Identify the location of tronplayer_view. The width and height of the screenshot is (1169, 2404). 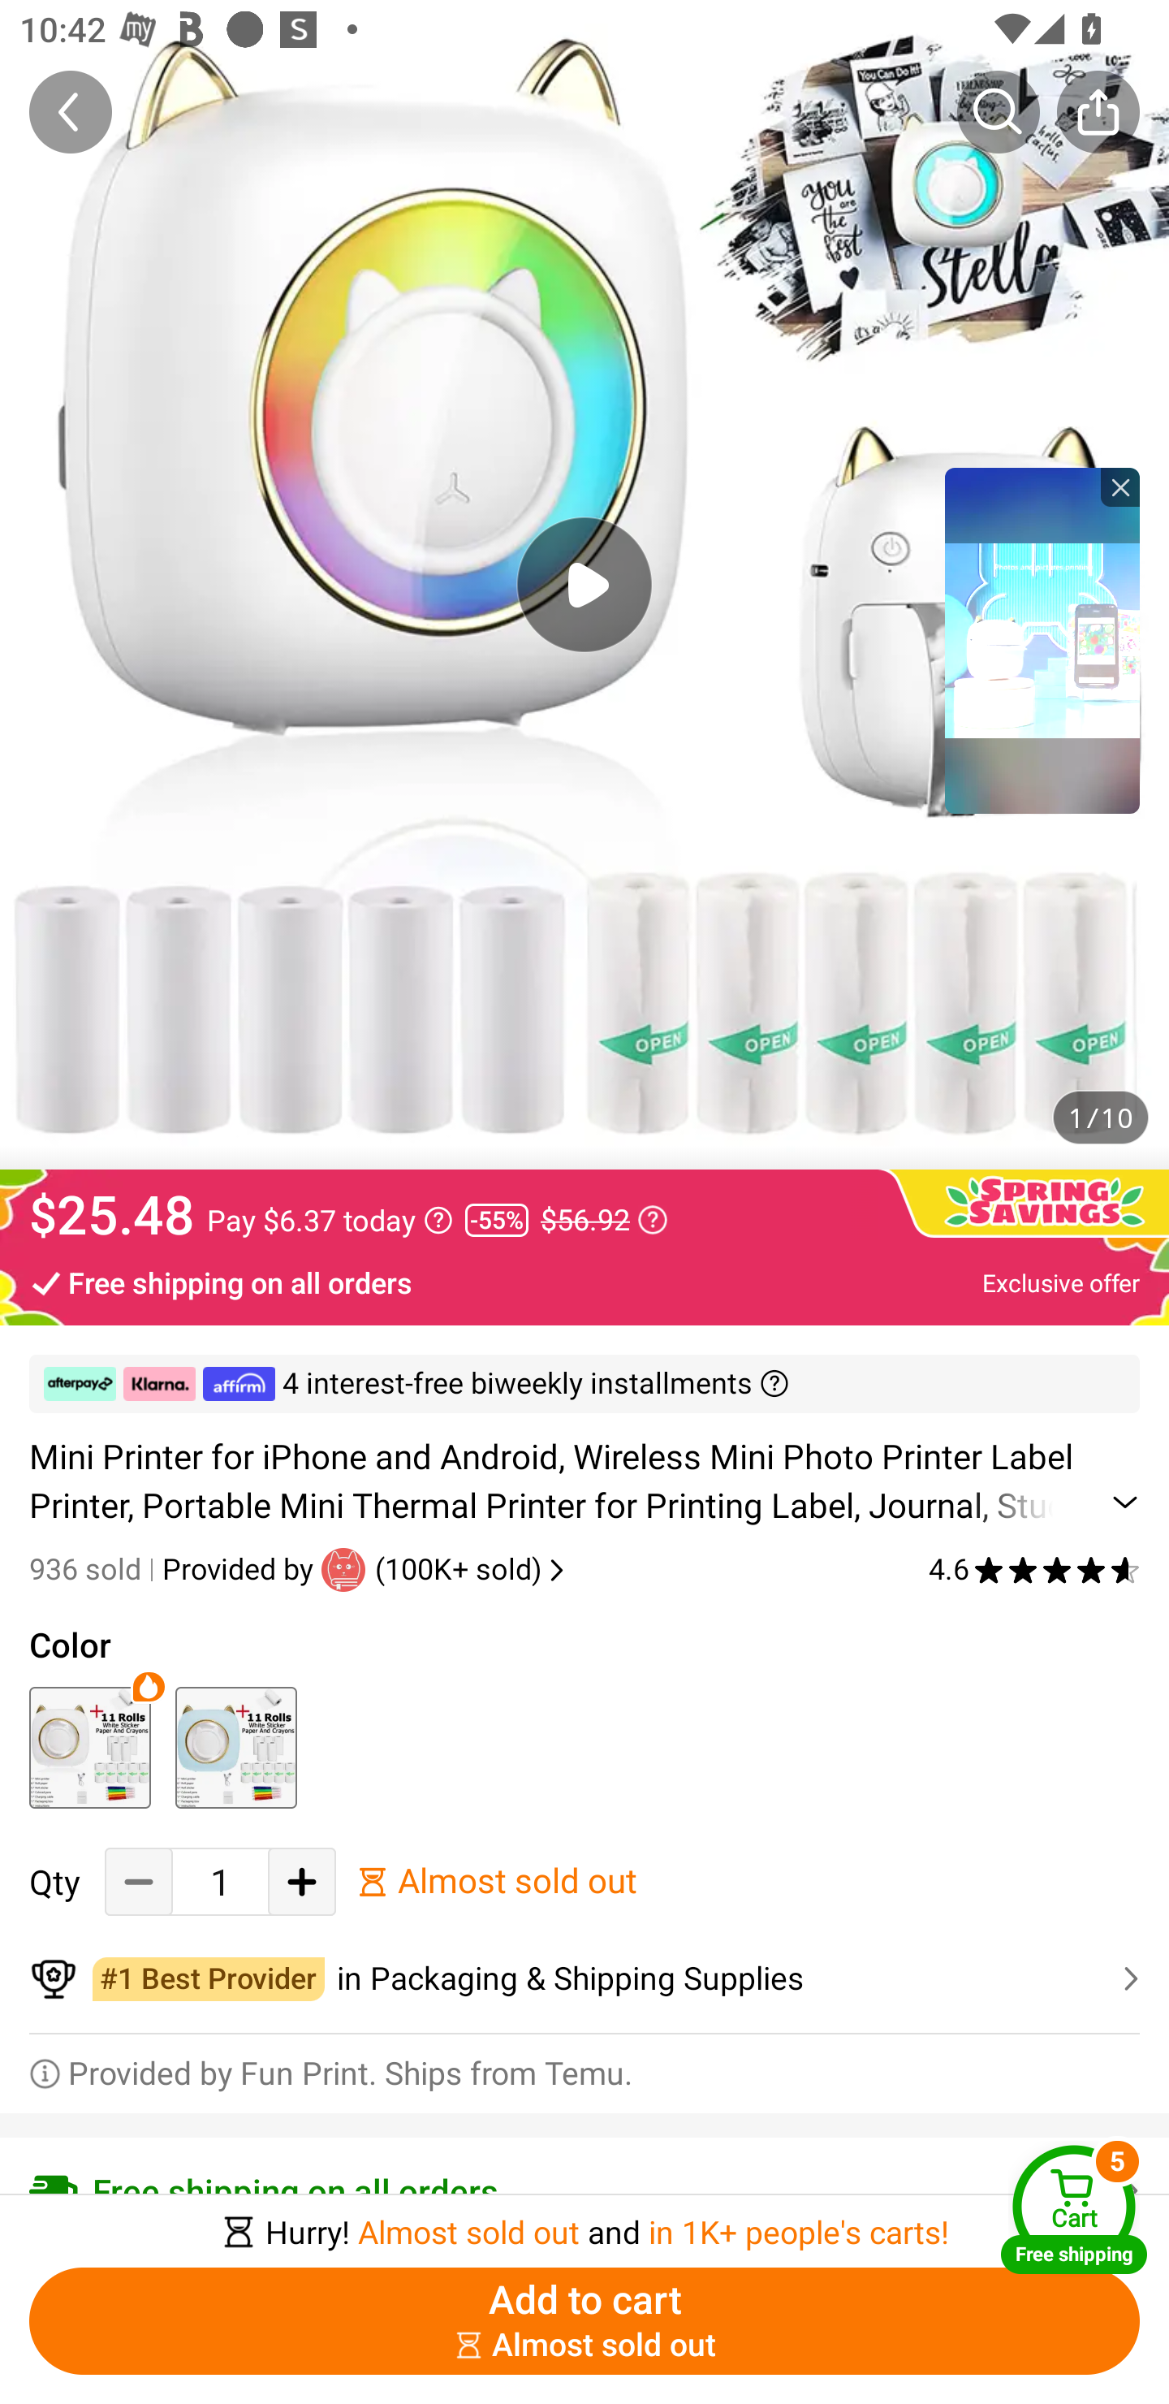
(1042, 640).